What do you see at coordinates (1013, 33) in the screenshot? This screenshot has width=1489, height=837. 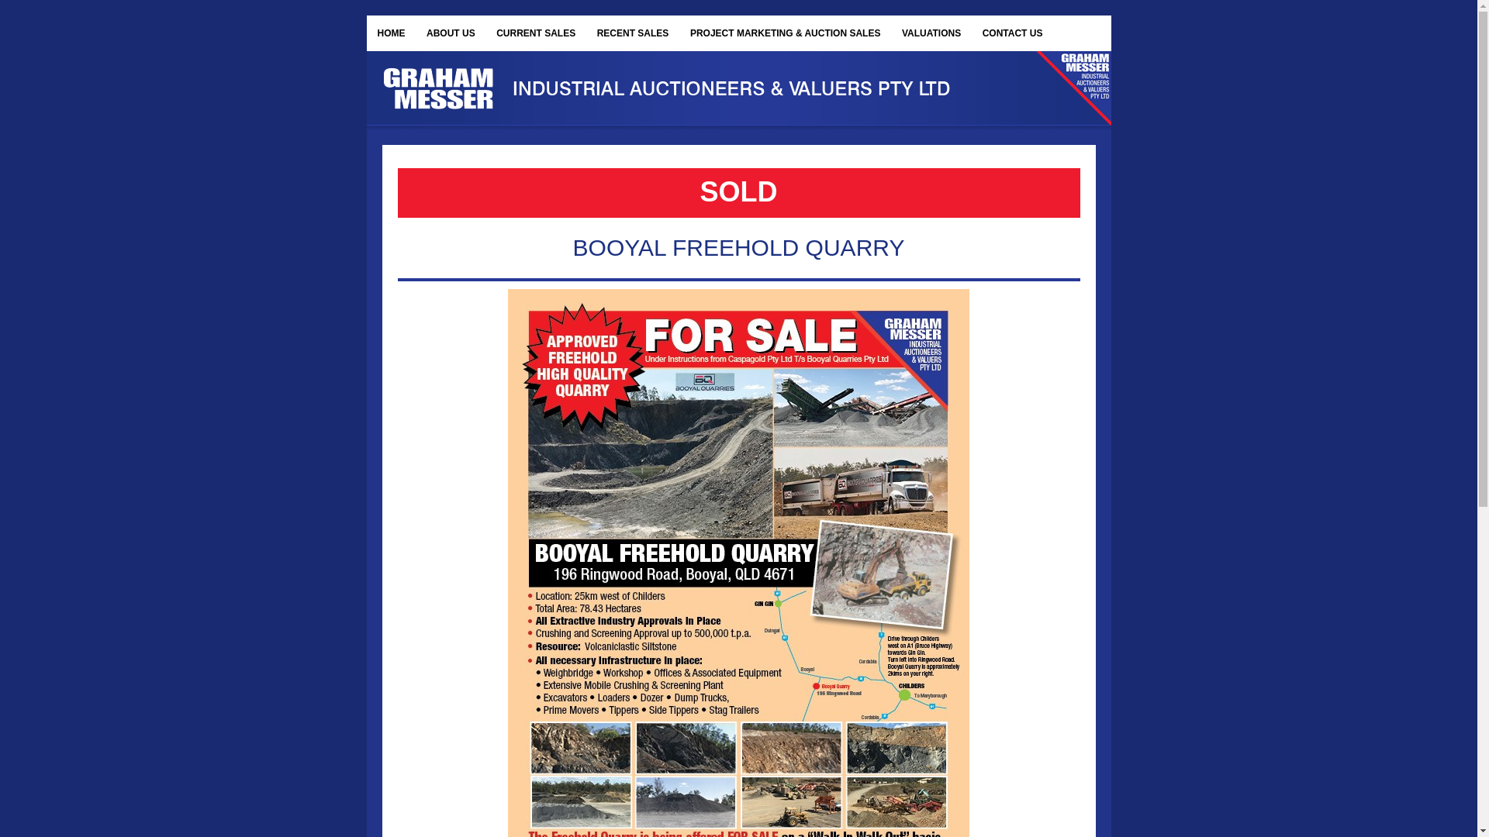 I see `CONTACT US` at bounding box center [1013, 33].